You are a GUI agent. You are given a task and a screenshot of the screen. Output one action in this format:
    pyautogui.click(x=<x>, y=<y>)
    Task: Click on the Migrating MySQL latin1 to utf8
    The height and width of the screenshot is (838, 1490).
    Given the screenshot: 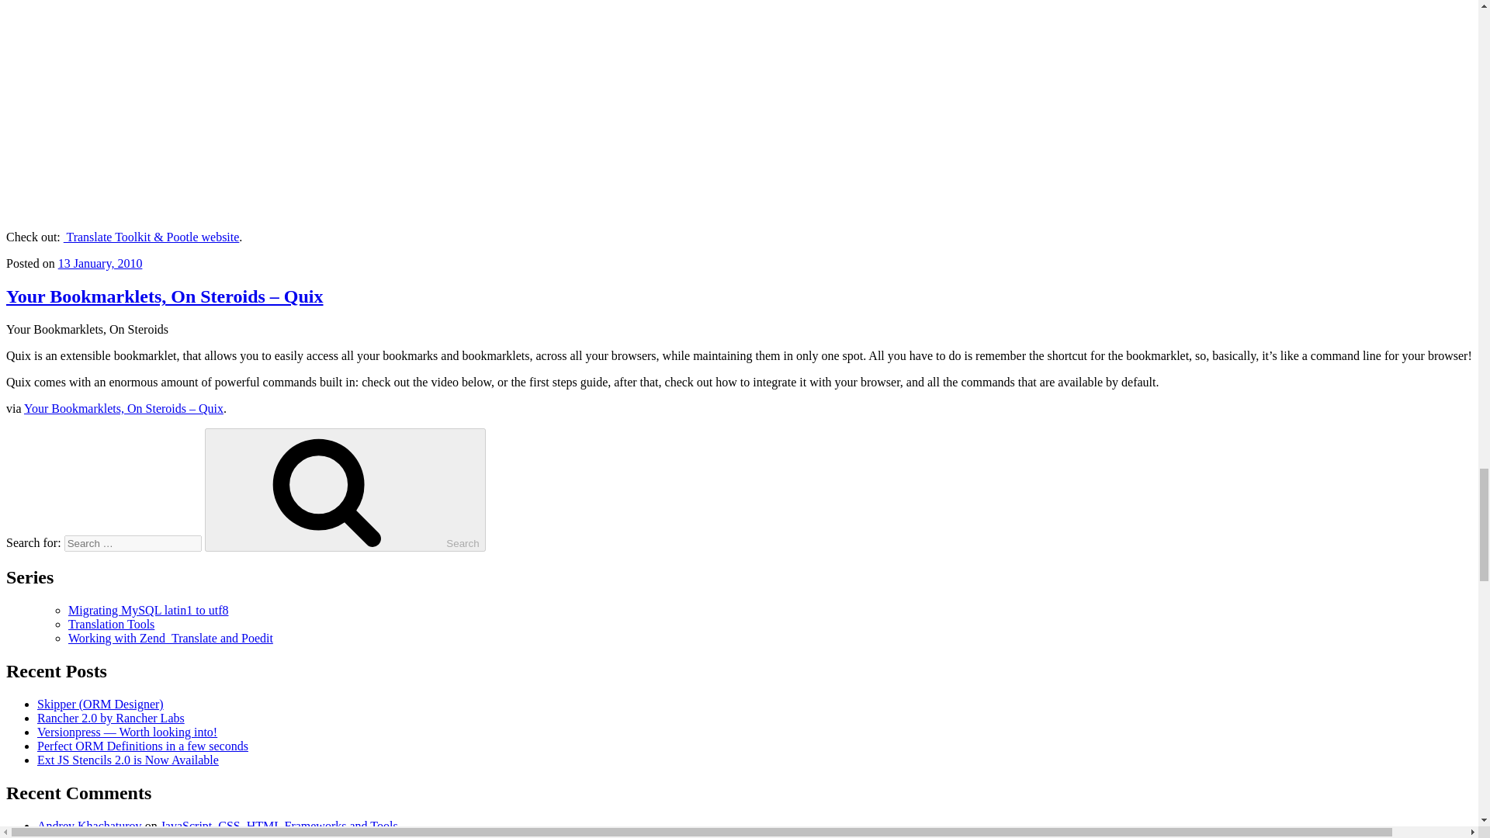 What is the action you would take?
    pyautogui.click(x=149, y=610)
    